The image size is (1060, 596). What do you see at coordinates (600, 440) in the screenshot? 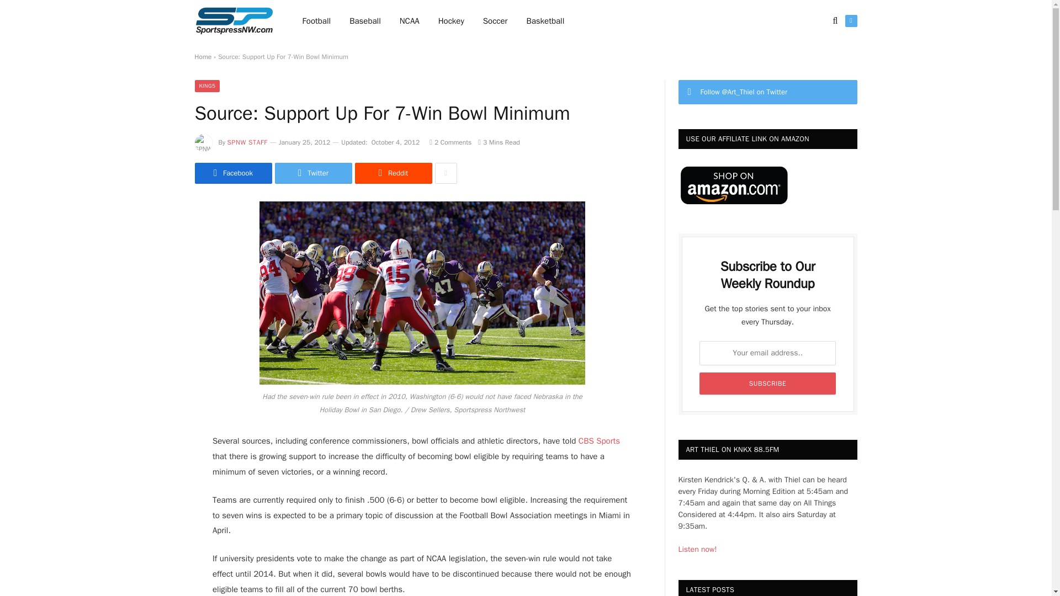
I see `CBS Sports` at bounding box center [600, 440].